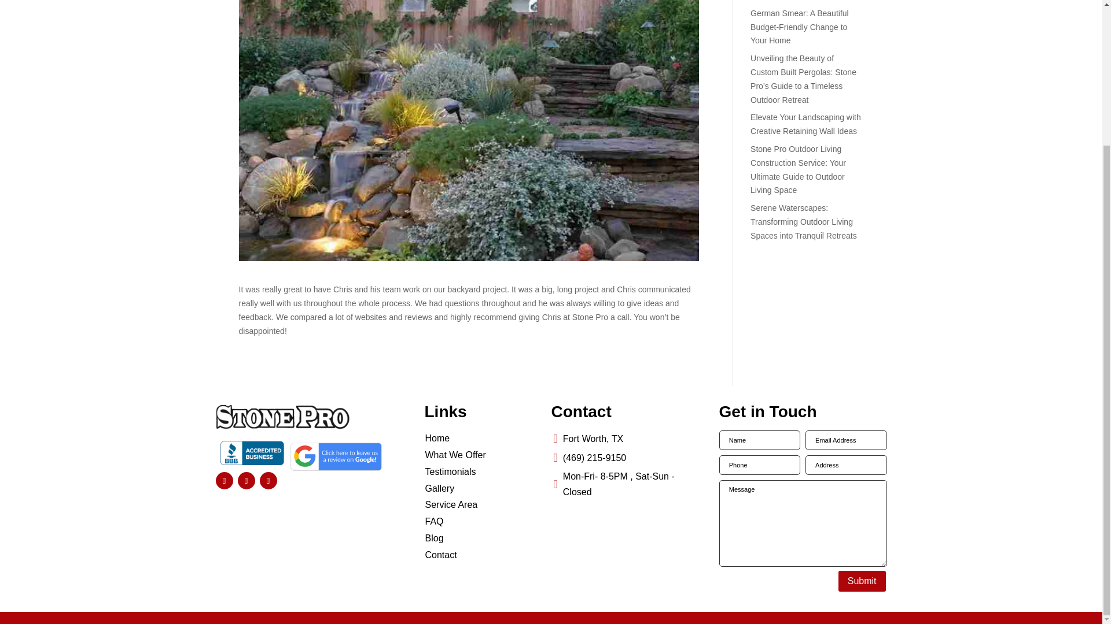 Image resolution: width=1111 pixels, height=624 pixels. Describe the element at coordinates (267, 480) in the screenshot. I see `Follow on Youtube` at that location.